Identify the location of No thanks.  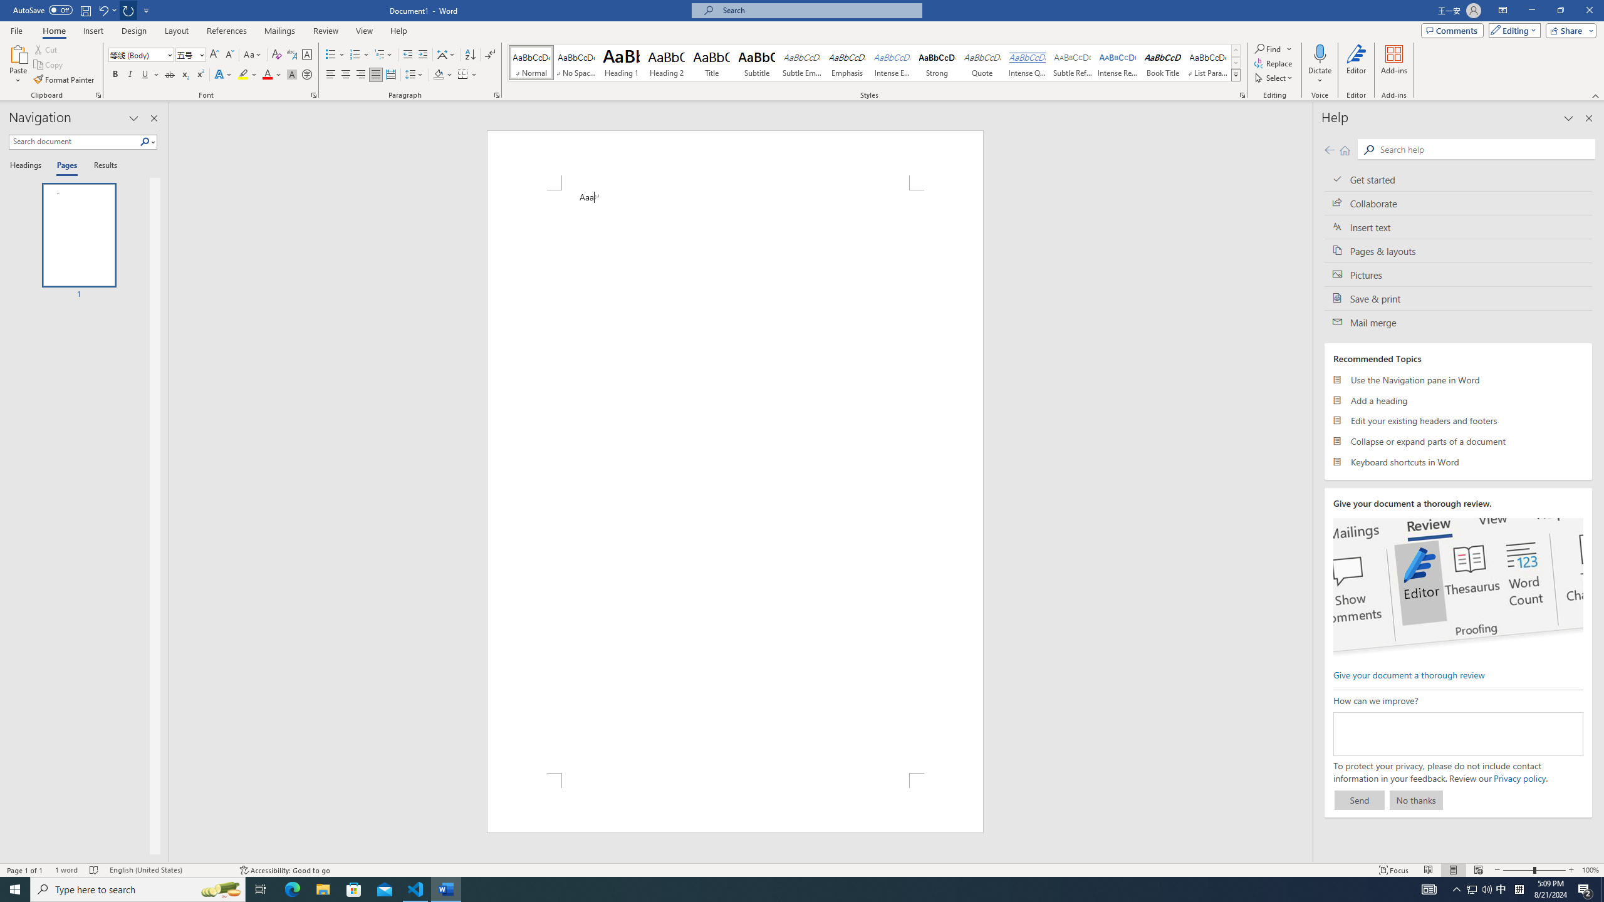
(1416, 800).